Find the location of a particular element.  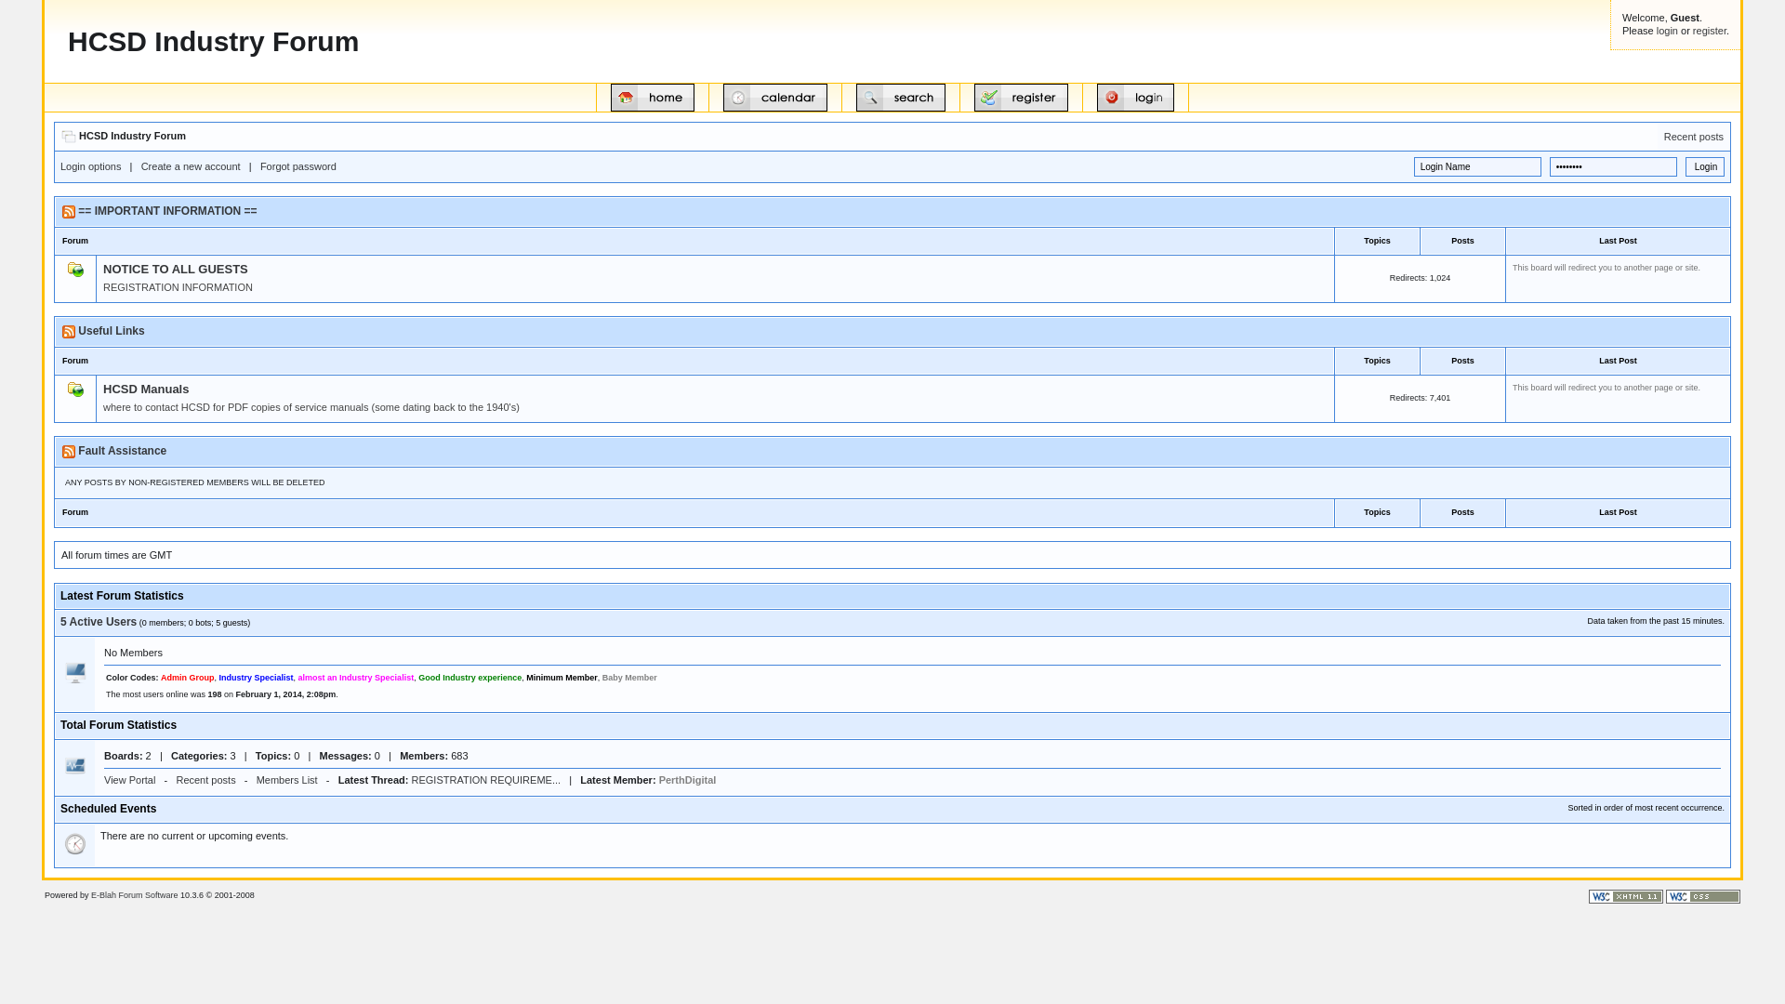

NOTICE TO ALL GUESTS is located at coordinates (176, 270).